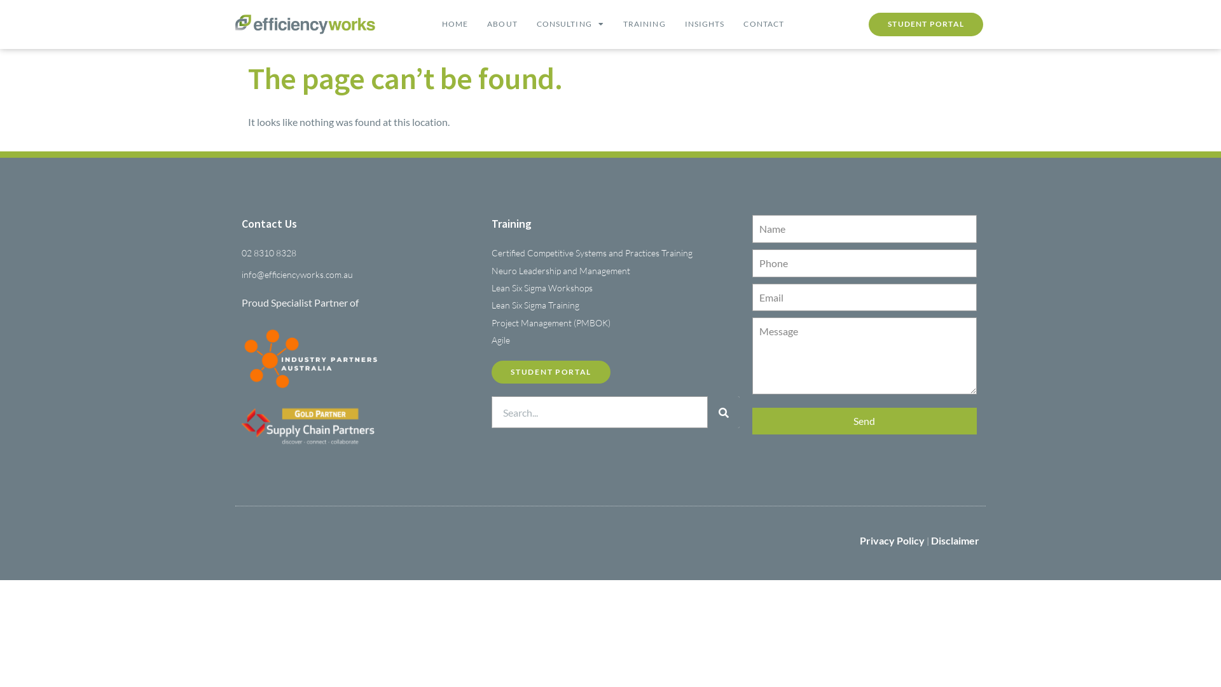  What do you see at coordinates (616, 305) in the screenshot?
I see `Lean Six Sigma Training` at bounding box center [616, 305].